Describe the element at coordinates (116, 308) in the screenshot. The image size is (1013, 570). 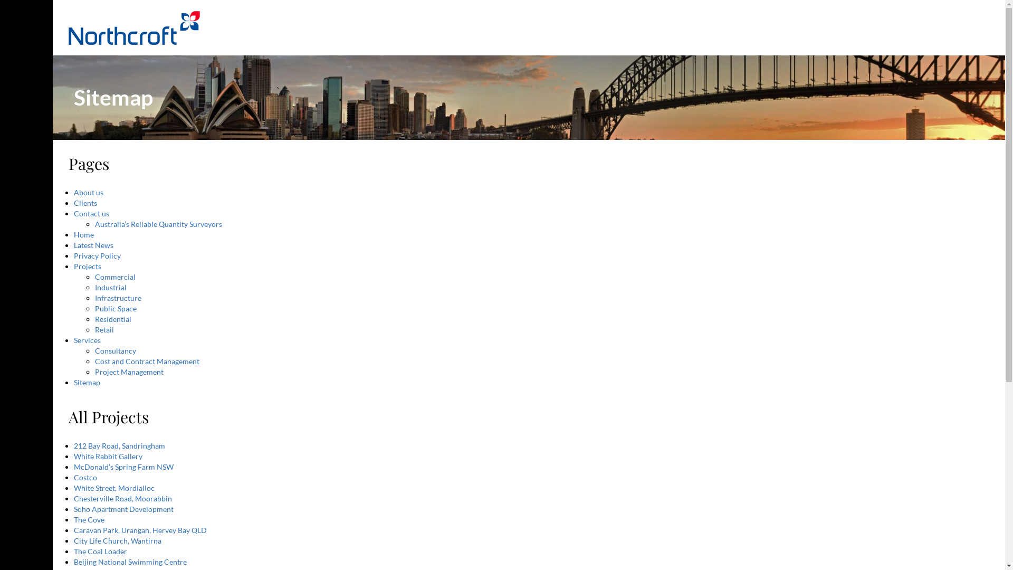
I see `Public Space` at that location.